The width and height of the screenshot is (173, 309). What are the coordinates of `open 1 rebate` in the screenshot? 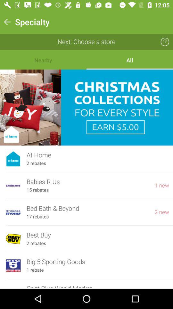 It's located at (35, 270).